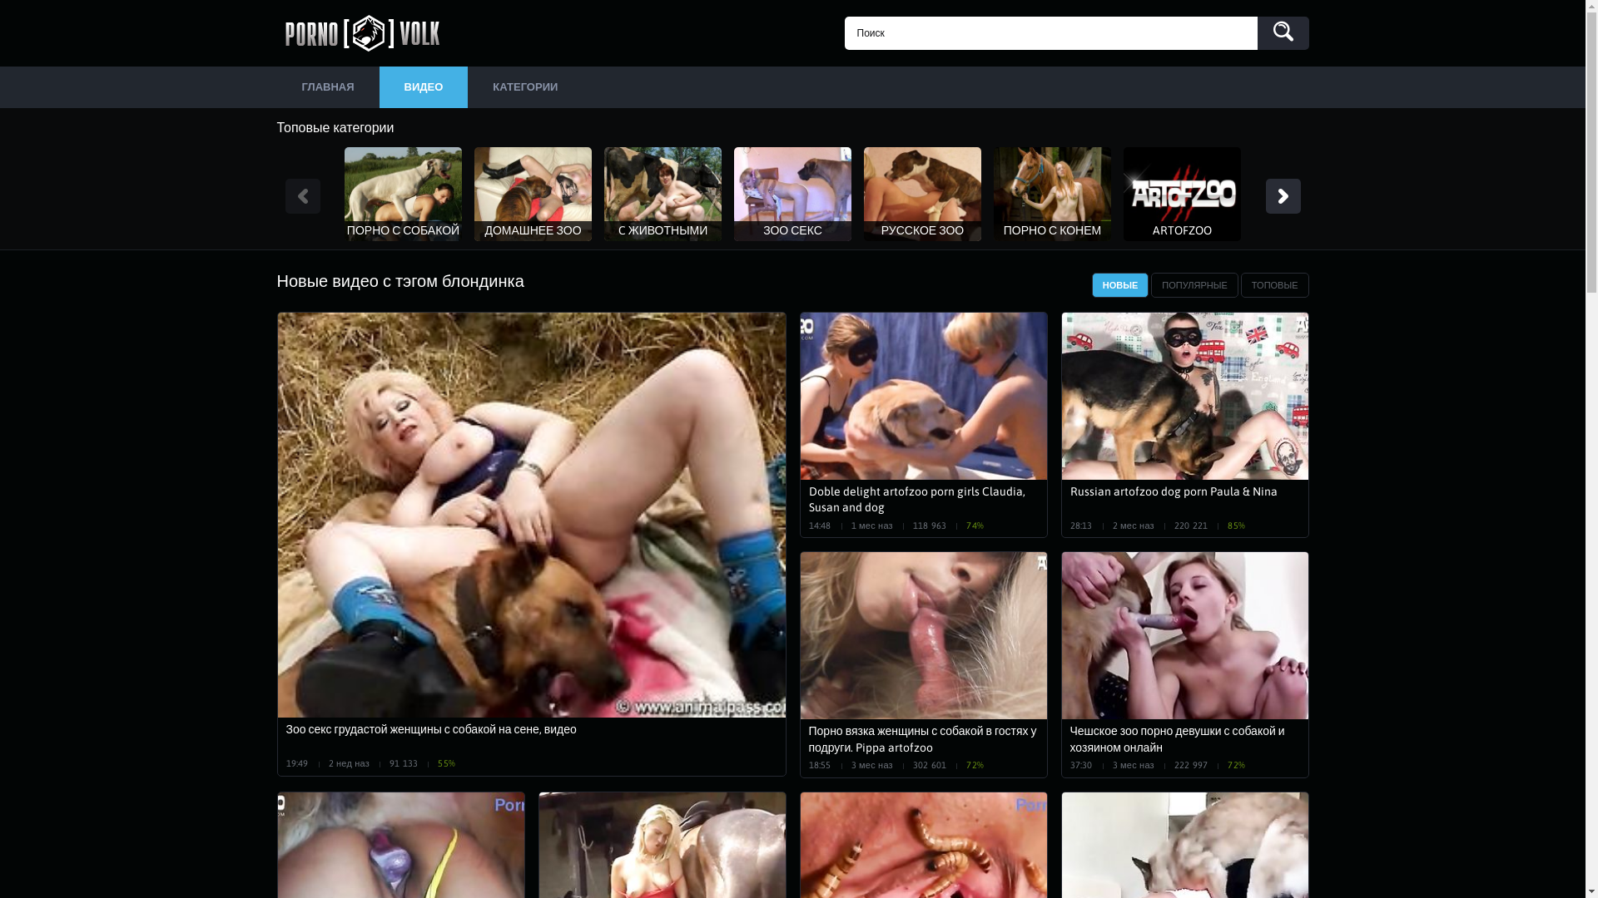 This screenshot has height=898, width=1598. Describe the element at coordinates (368, 33) in the screenshot. I see `PornoVolk` at that location.